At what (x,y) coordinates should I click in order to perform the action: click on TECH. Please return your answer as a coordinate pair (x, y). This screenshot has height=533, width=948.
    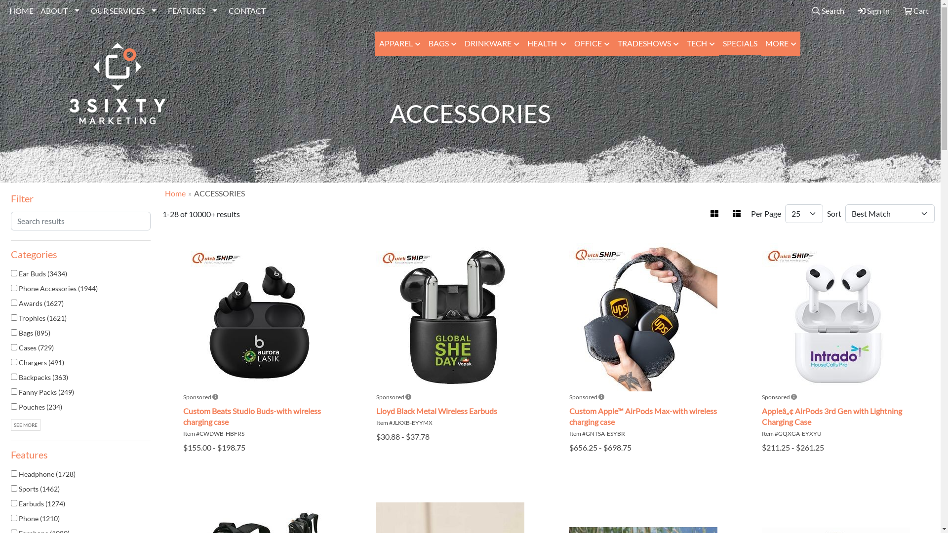
    Looking at the image, I should click on (701, 44).